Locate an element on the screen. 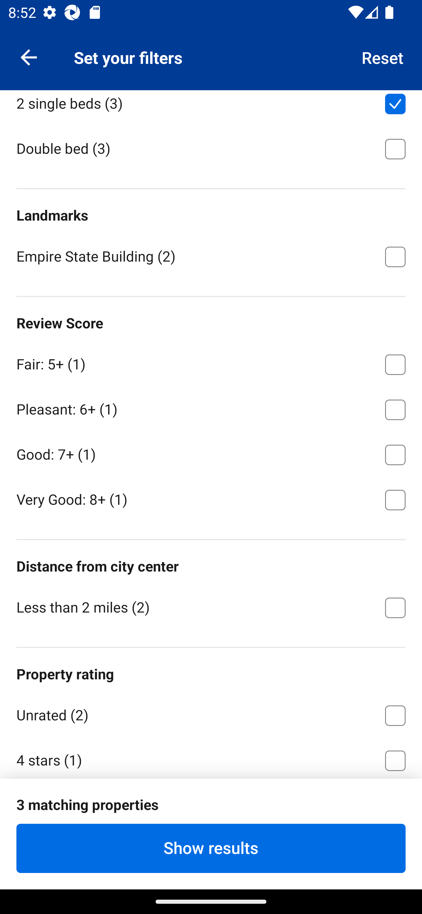 This screenshot has width=422, height=914. Show results is located at coordinates (211, 848).